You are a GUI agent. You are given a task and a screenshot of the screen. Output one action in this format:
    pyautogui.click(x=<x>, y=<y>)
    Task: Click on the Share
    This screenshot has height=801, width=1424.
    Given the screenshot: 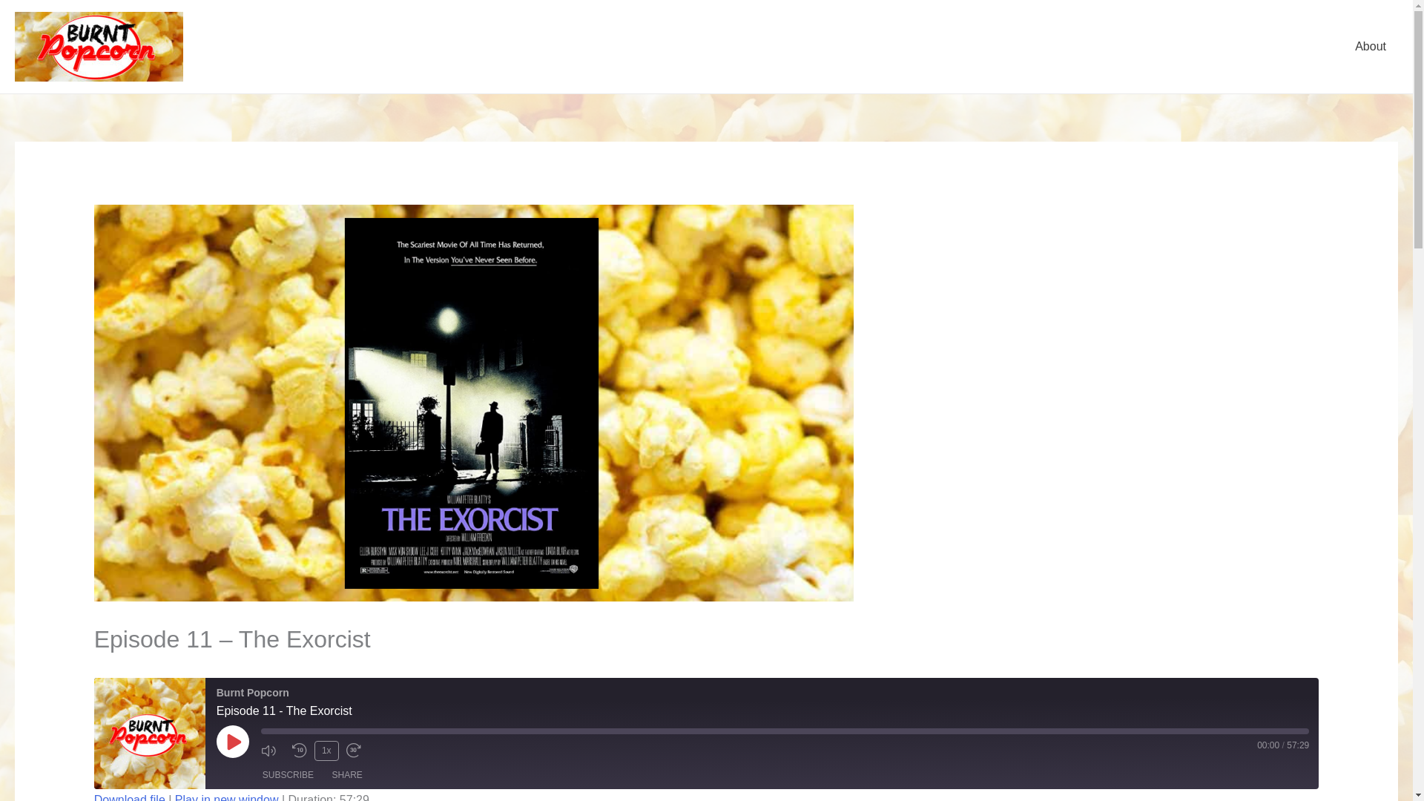 What is the action you would take?
    pyautogui.click(x=347, y=774)
    